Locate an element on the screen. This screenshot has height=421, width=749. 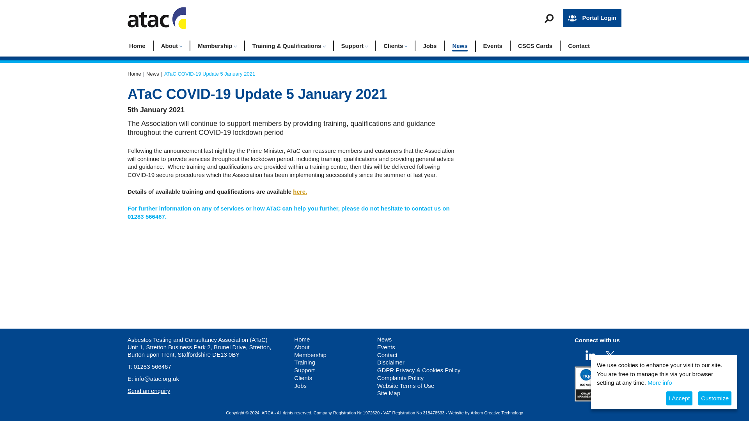
Support is located at coordinates (355, 45).